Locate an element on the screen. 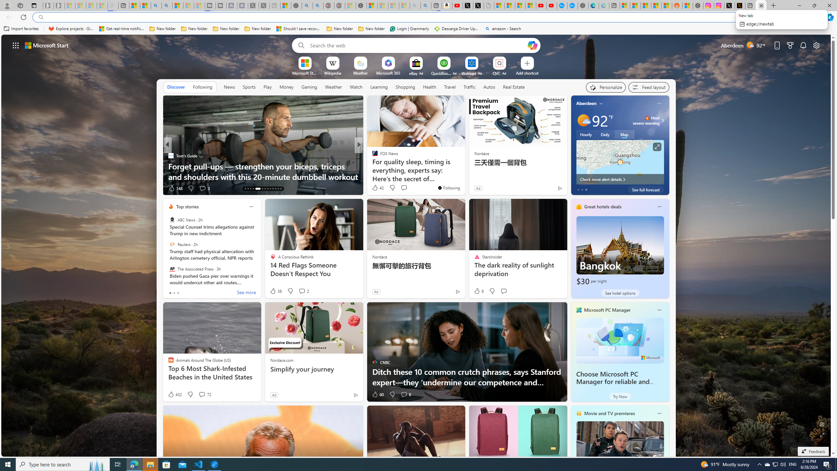  Wikipedia is located at coordinates (333, 73).